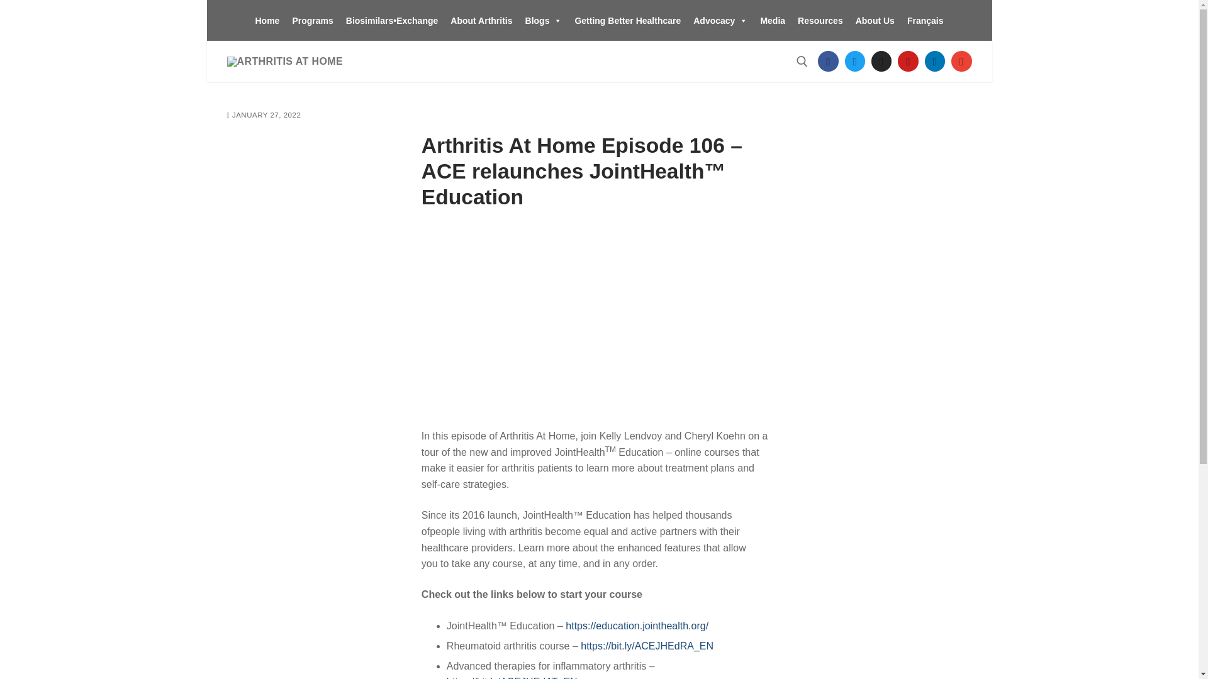 The image size is (1208, 679). Describe the element at coordinates (267, 19) in the screenshot. I see `Home` at that location.